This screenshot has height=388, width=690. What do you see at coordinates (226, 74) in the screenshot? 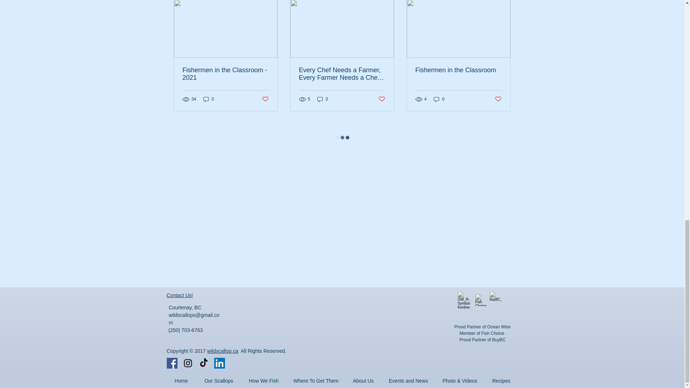
I see `Fishermen in the Classroom - 2021` at bounding box center [226, 74].